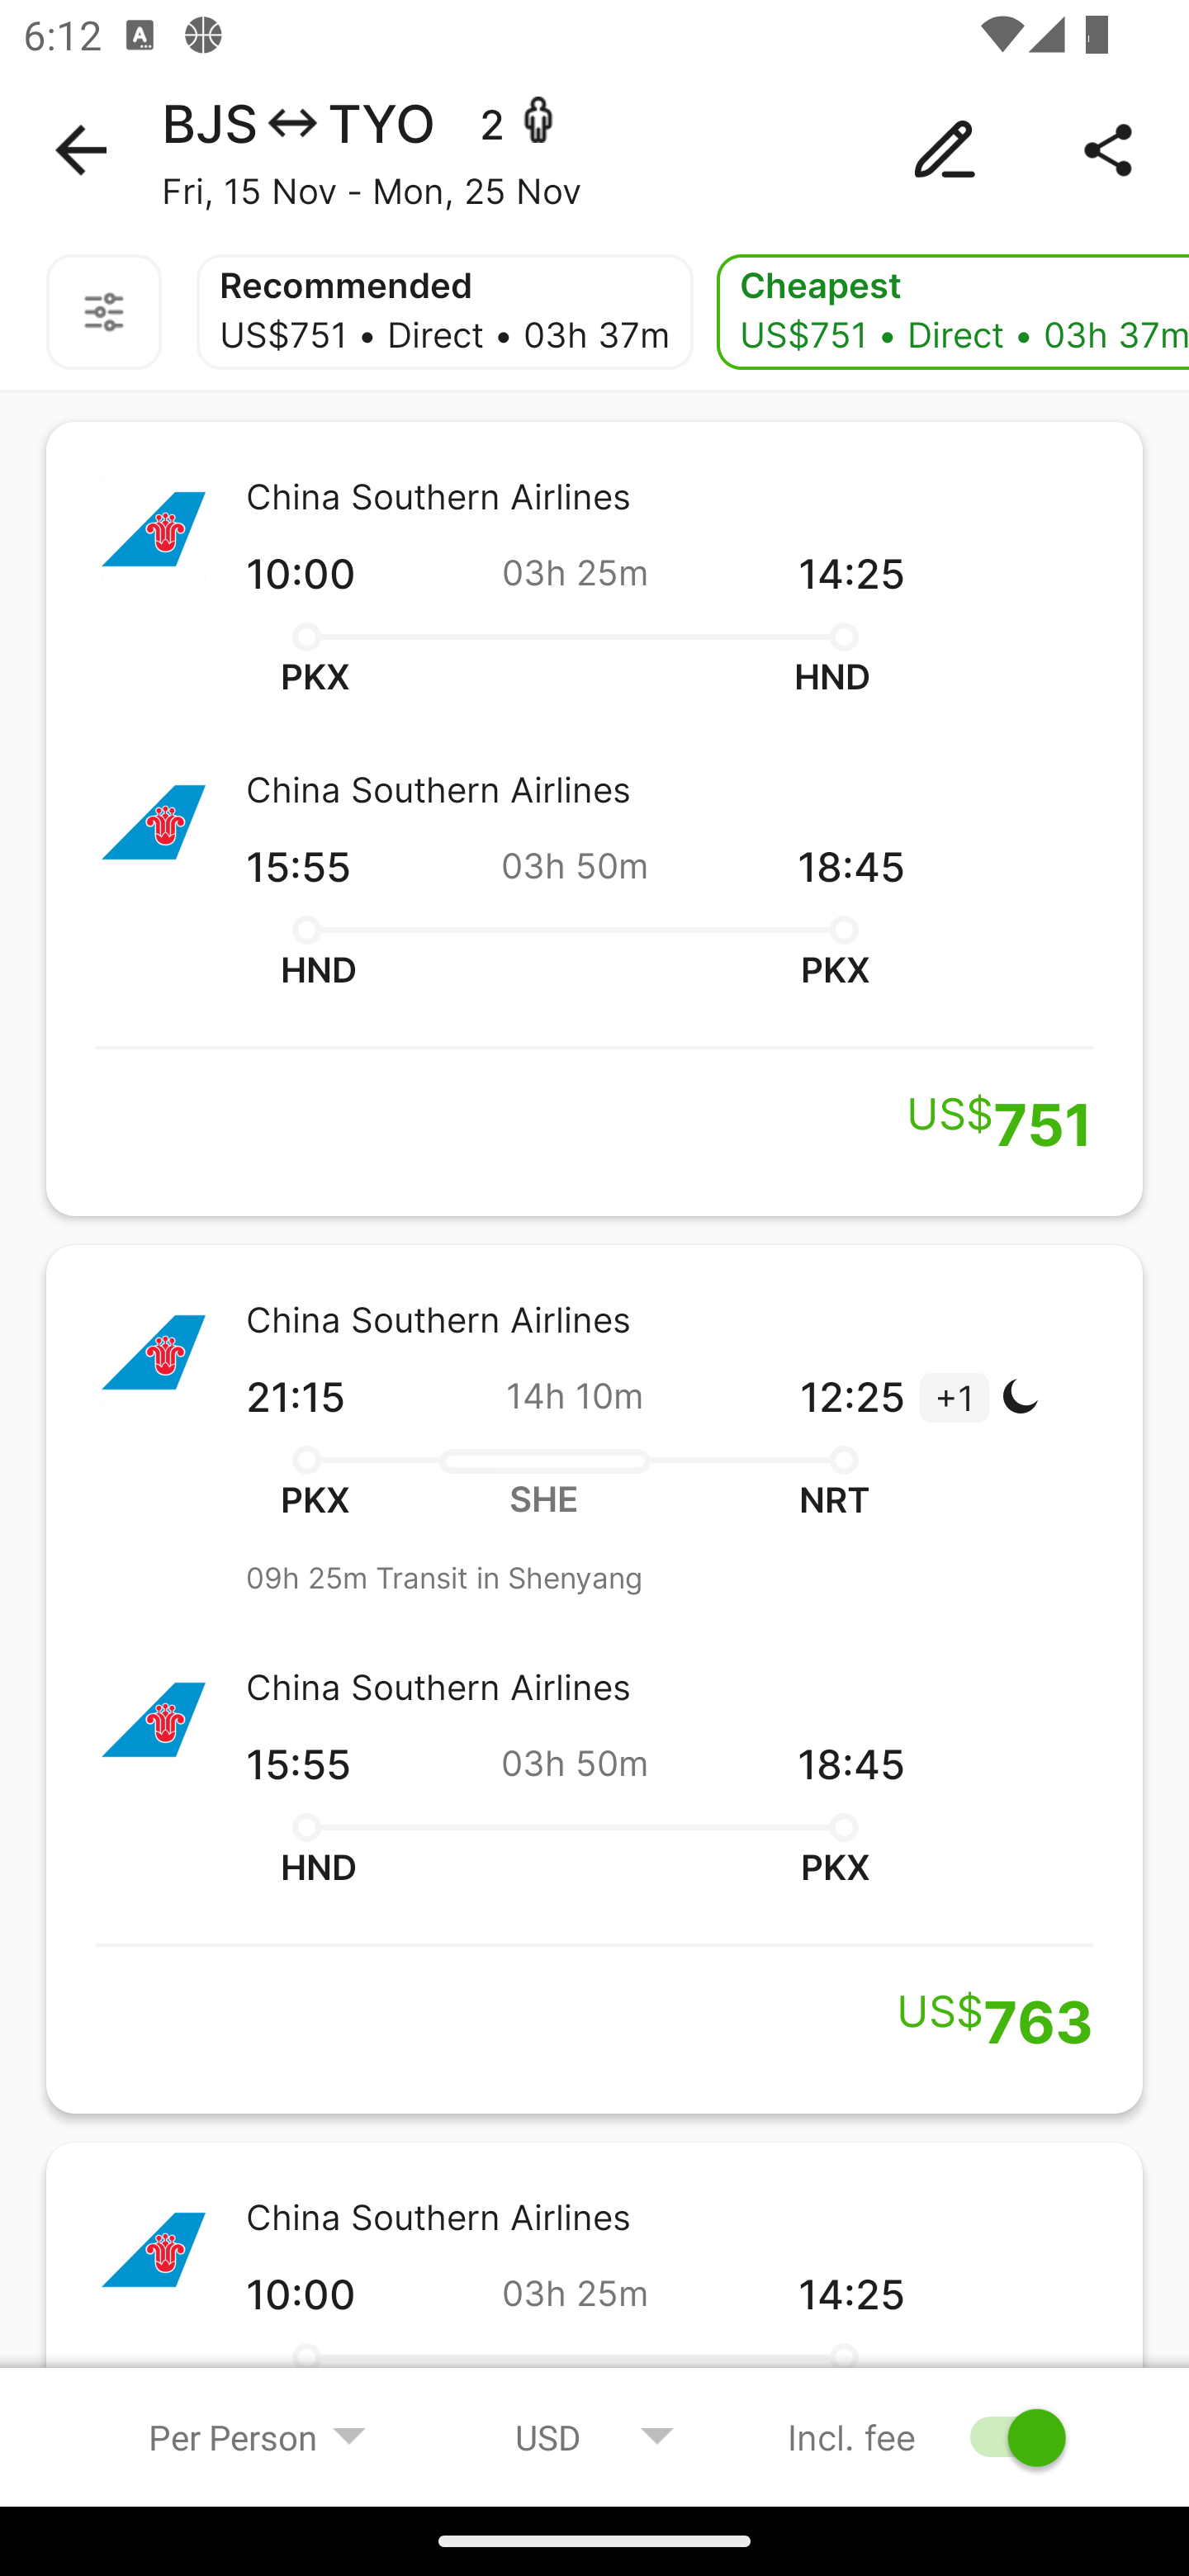  I want to click on Per Person, so click(258, 2436).